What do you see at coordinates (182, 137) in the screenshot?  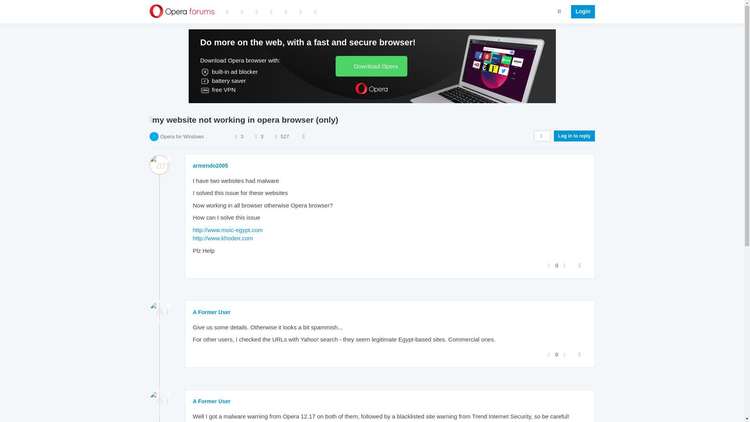 I see `Opera for Windows` at bounding box center [182, 137].